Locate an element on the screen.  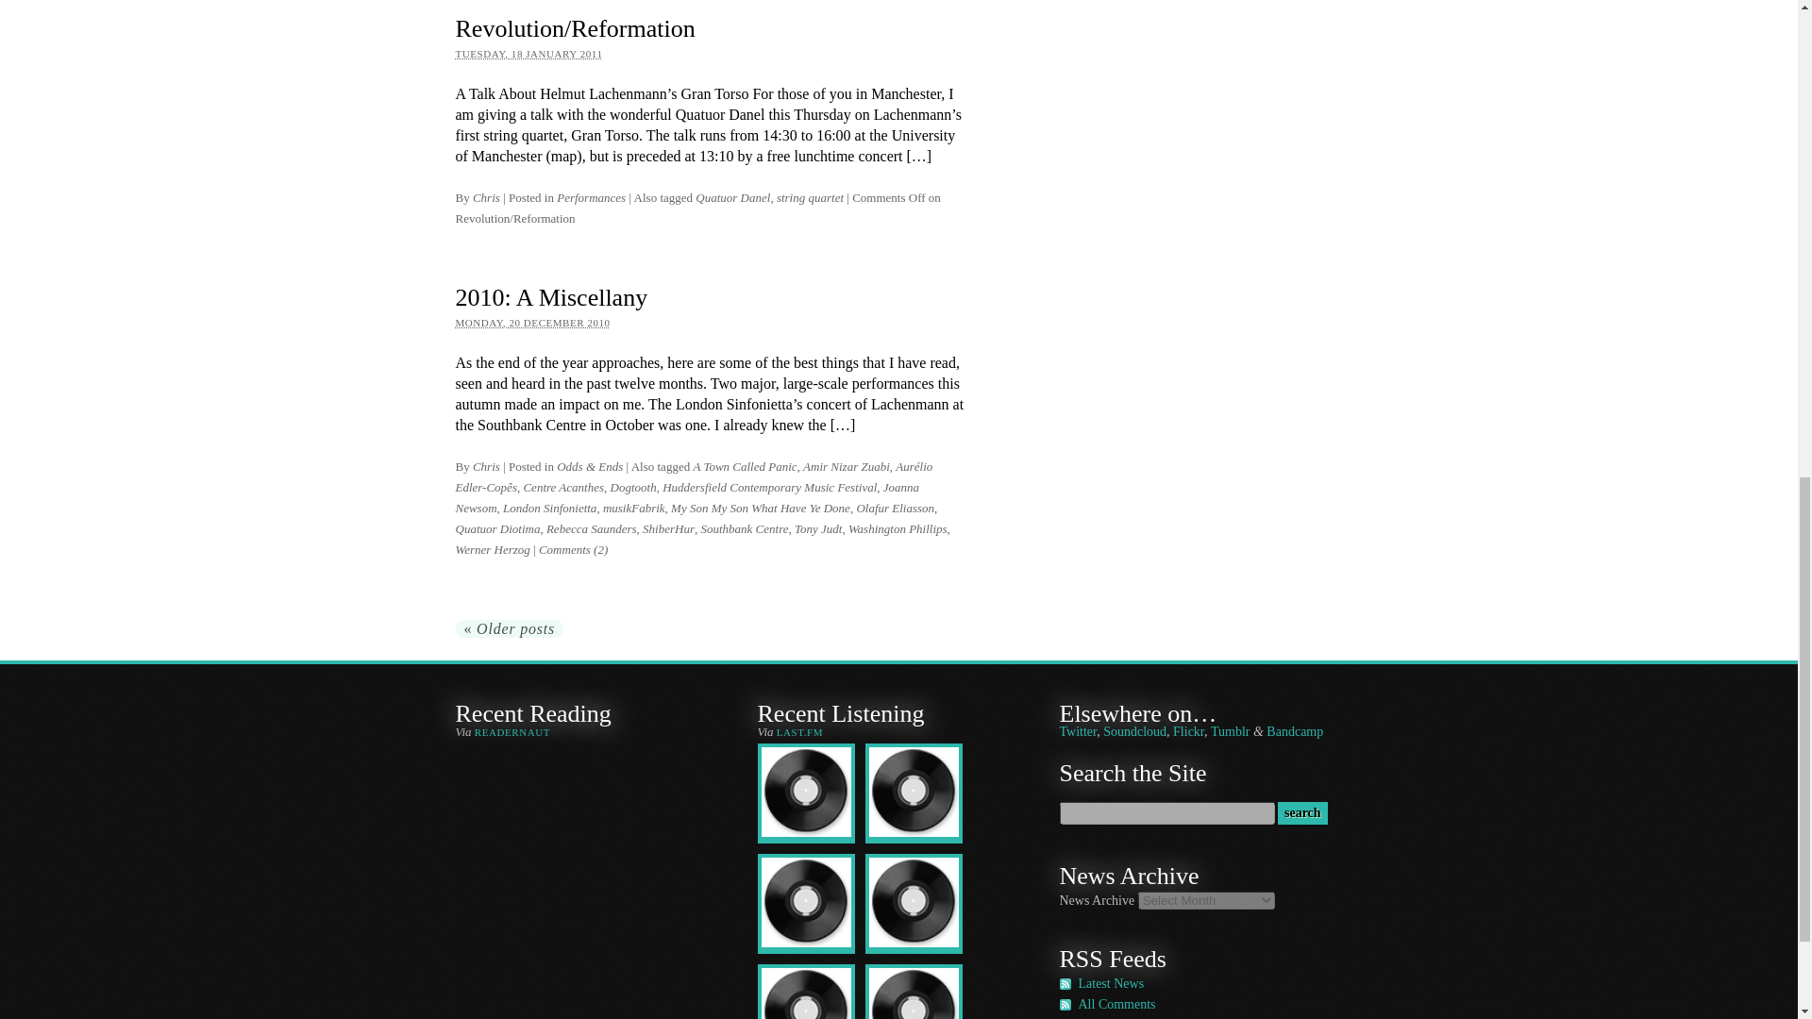
View all posts by Chris is located at coordinates (486, 197).